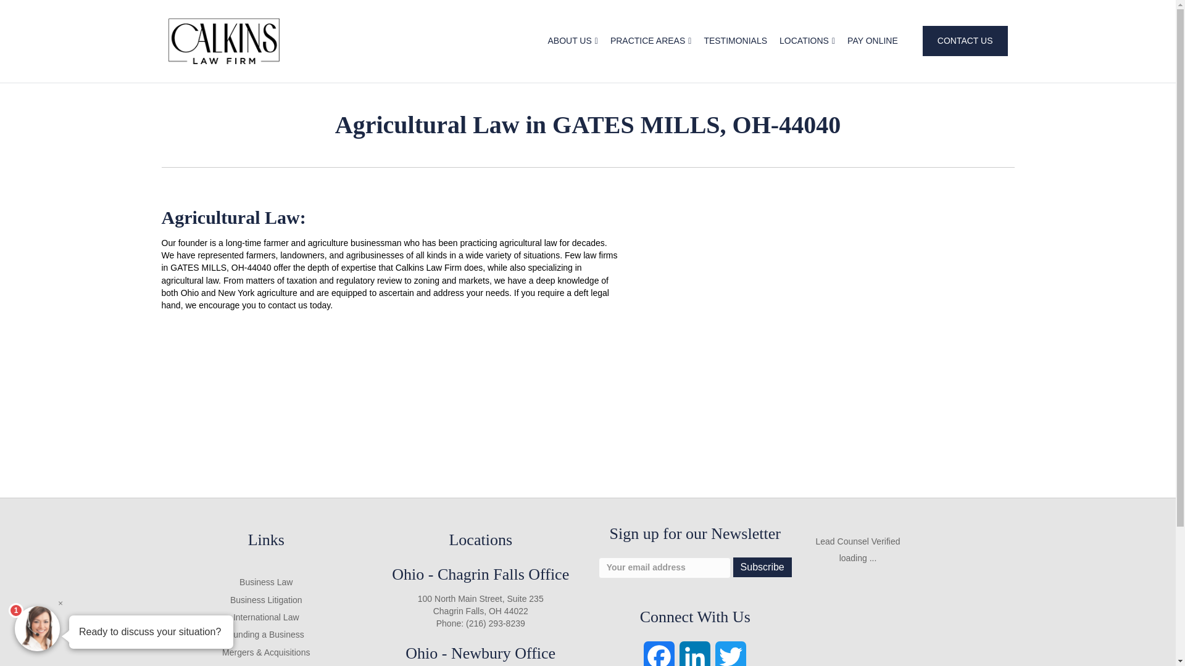  I want to click on Subscribe, so click(762, 567).